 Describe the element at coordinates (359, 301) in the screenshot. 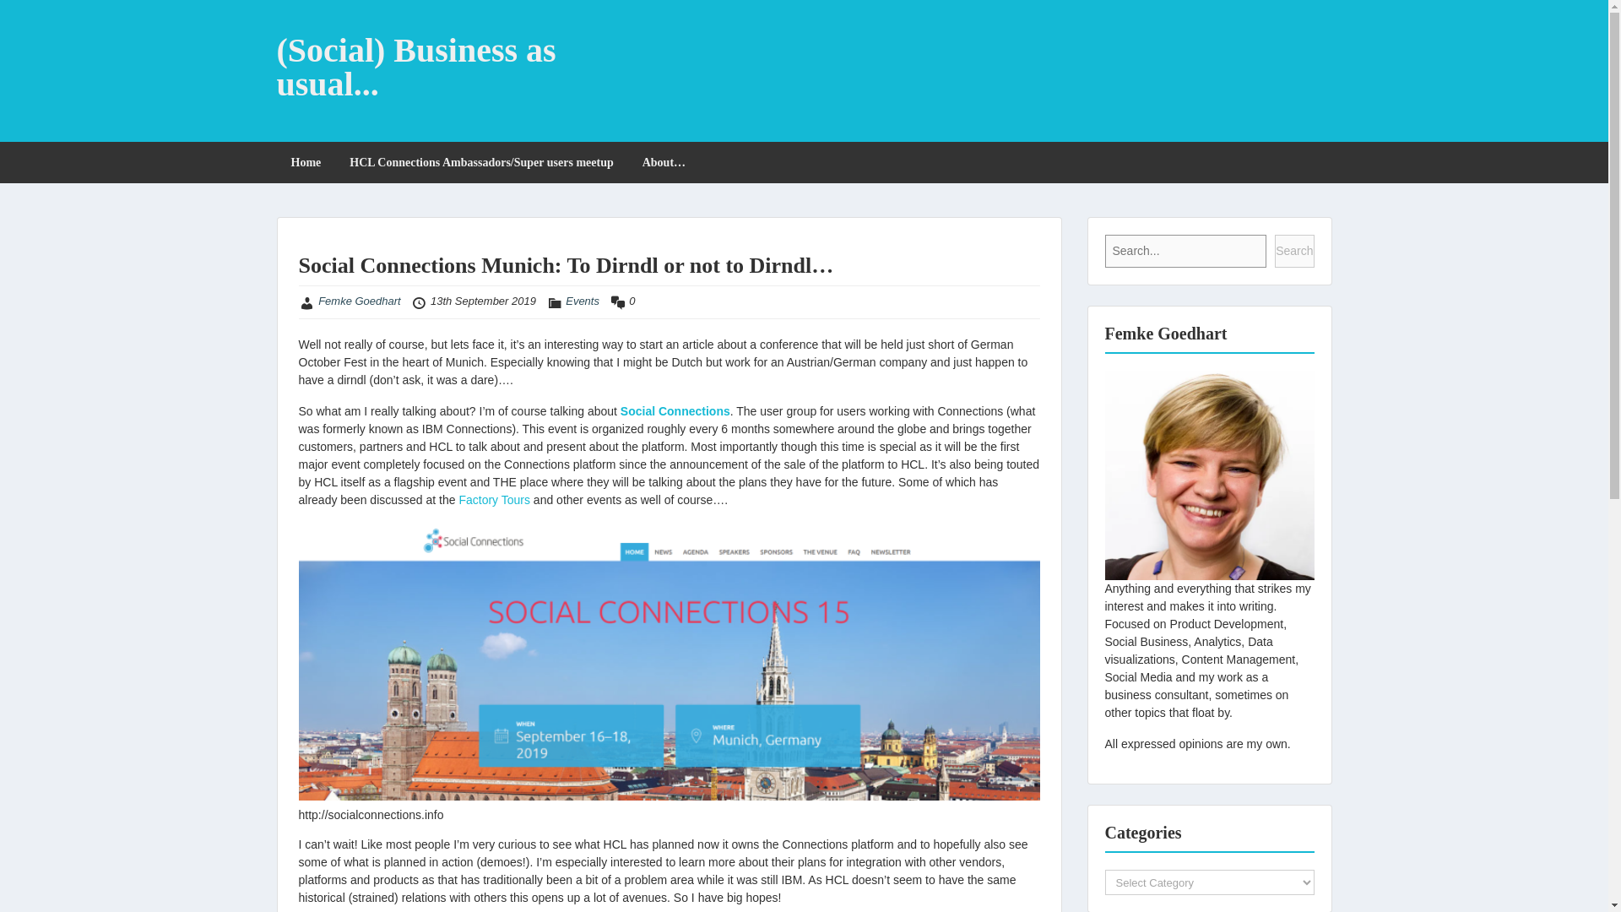

I see `Femke Goedhart` at that location.